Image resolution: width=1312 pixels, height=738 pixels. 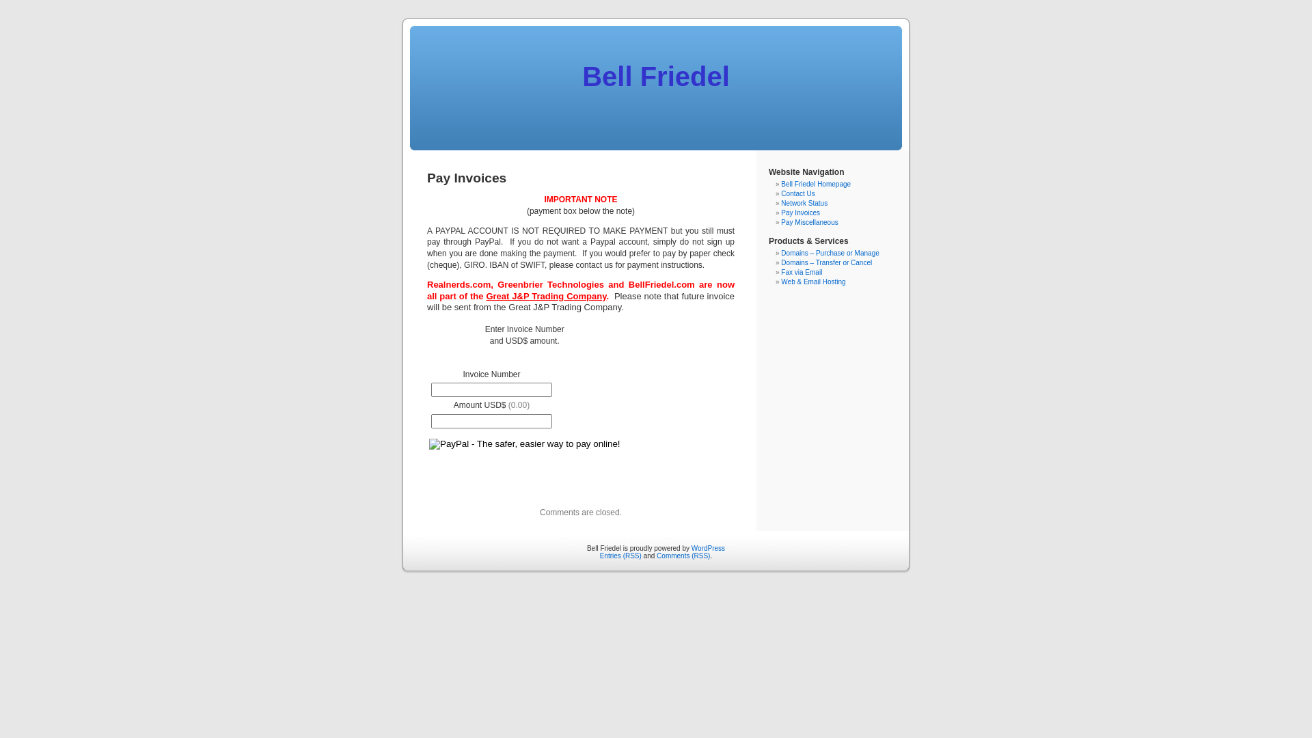 What do you see at coordinates (804, 204) in the screenshot?
I see `Network Status` at bounding box center [804, 204].